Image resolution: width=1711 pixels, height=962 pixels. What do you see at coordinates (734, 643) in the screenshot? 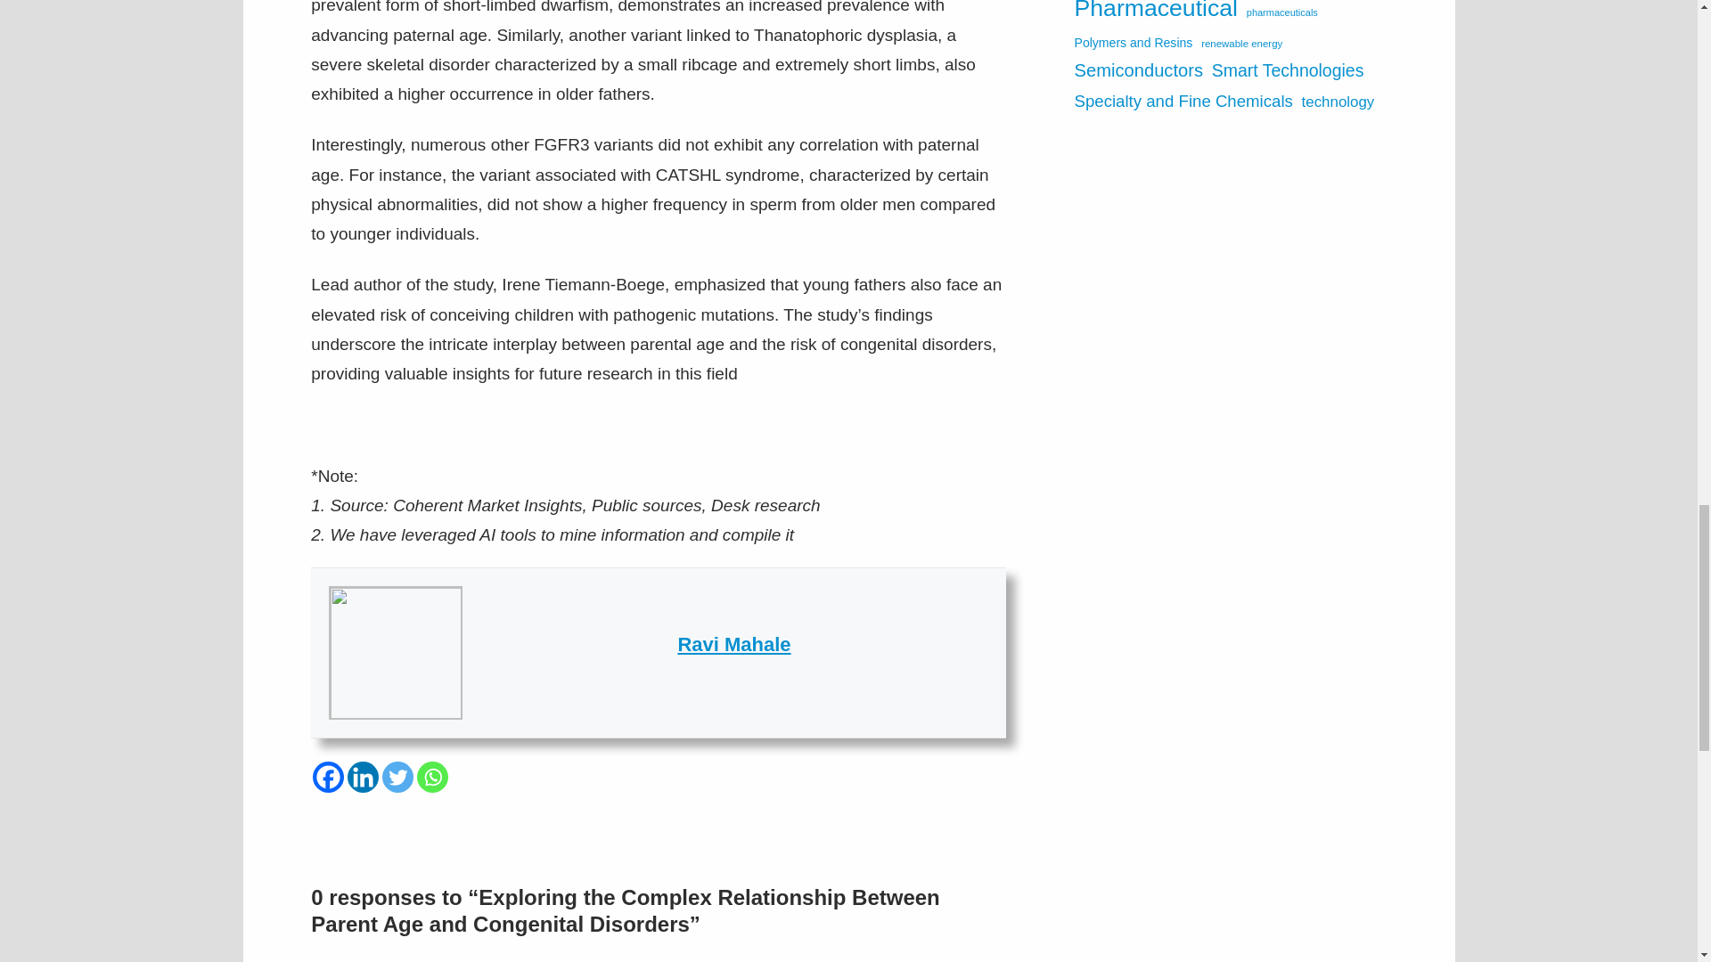
I see `Ravi Mahale` at bounding box center [734, 643].